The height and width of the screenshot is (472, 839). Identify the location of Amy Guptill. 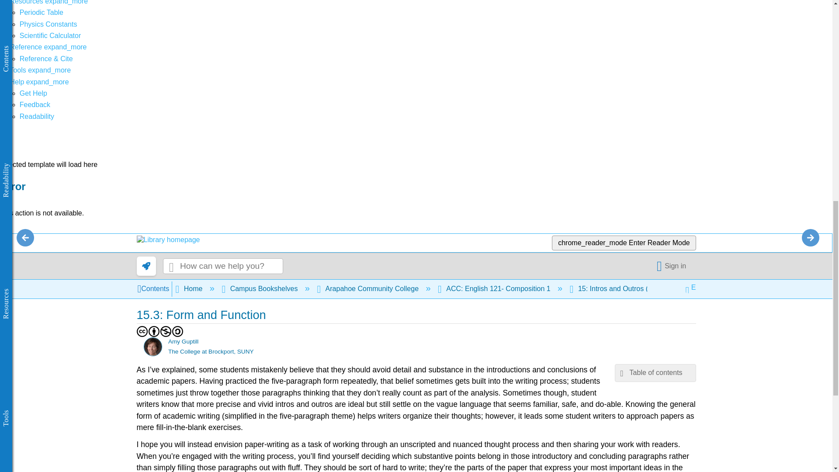
(153, 347).